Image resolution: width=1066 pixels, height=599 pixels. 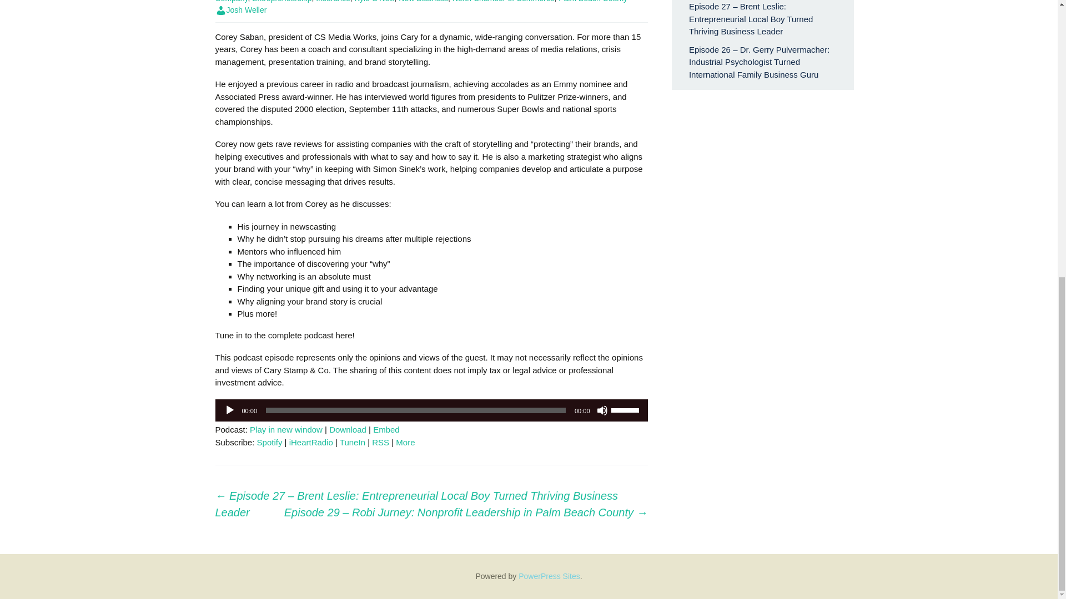 I want to click on Subscribe on TuneIn, so click(x=353, y=442).